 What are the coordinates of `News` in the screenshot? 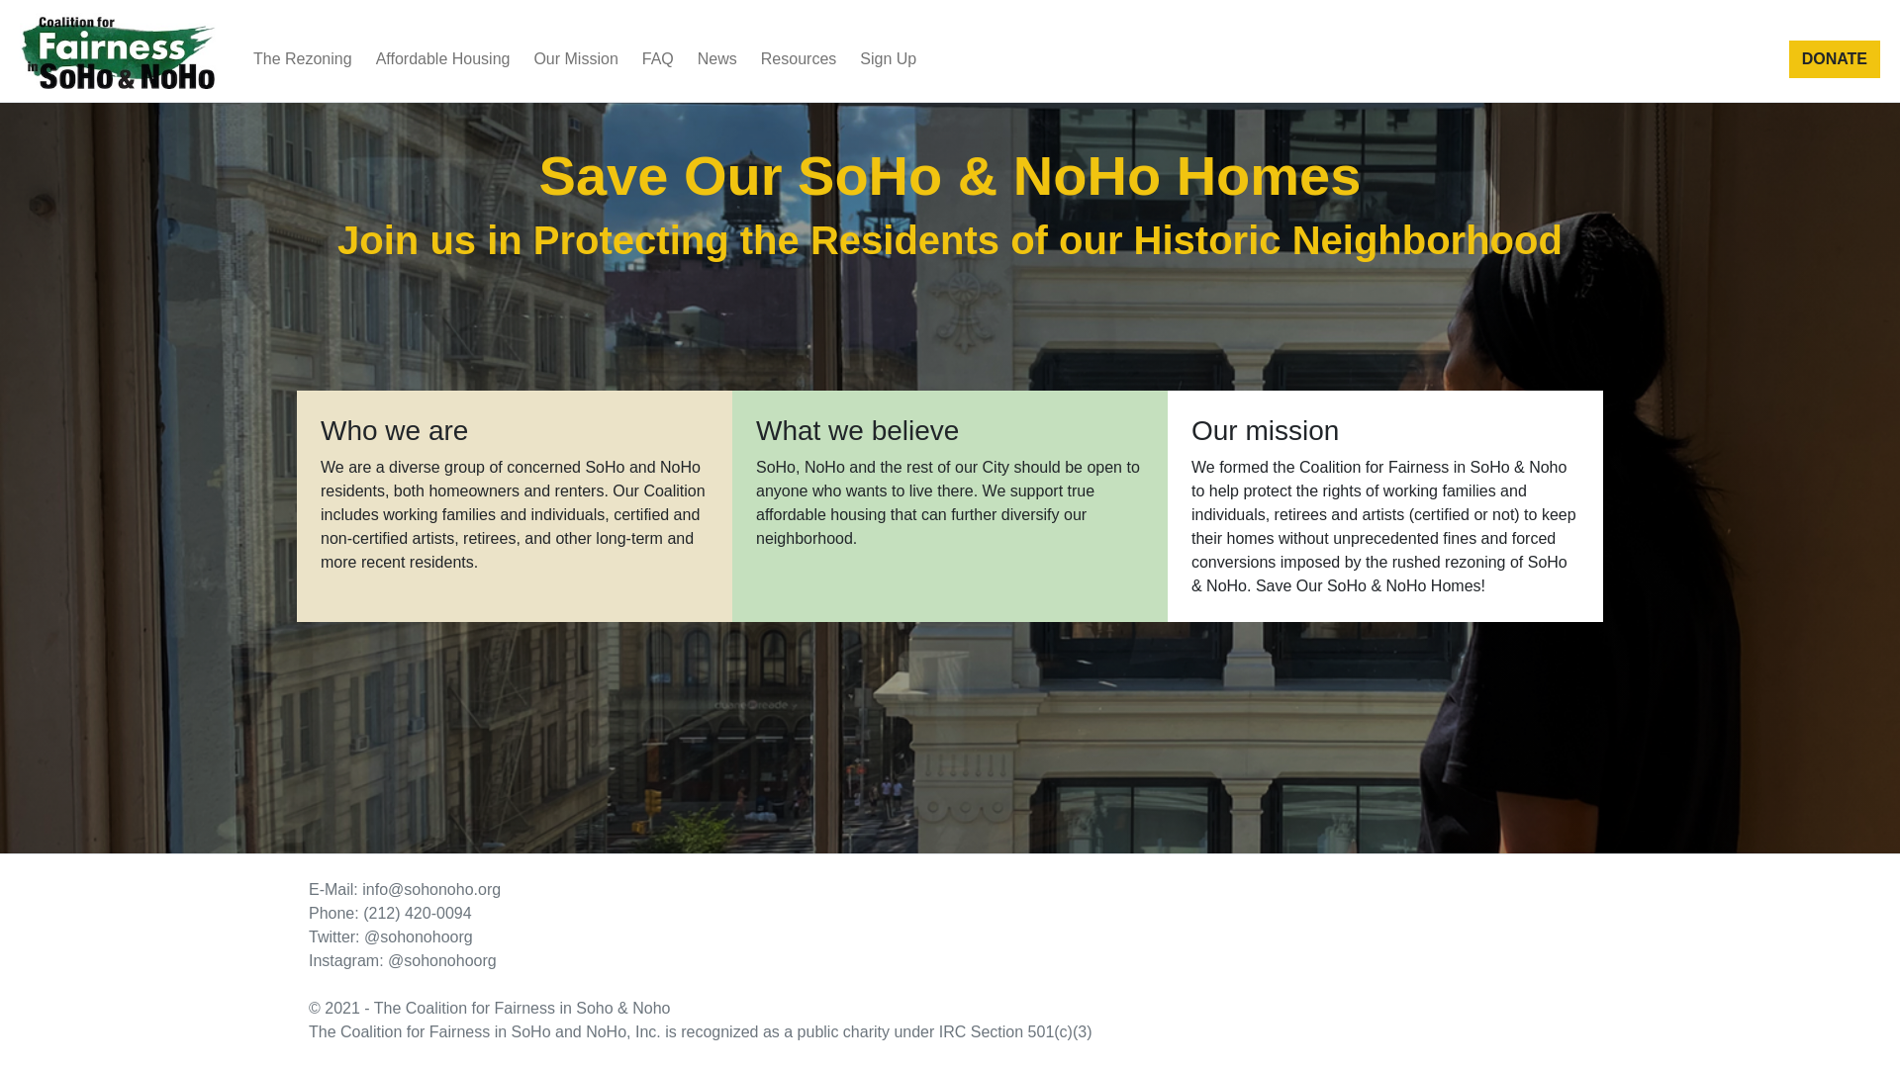 It's located at (716, 58).